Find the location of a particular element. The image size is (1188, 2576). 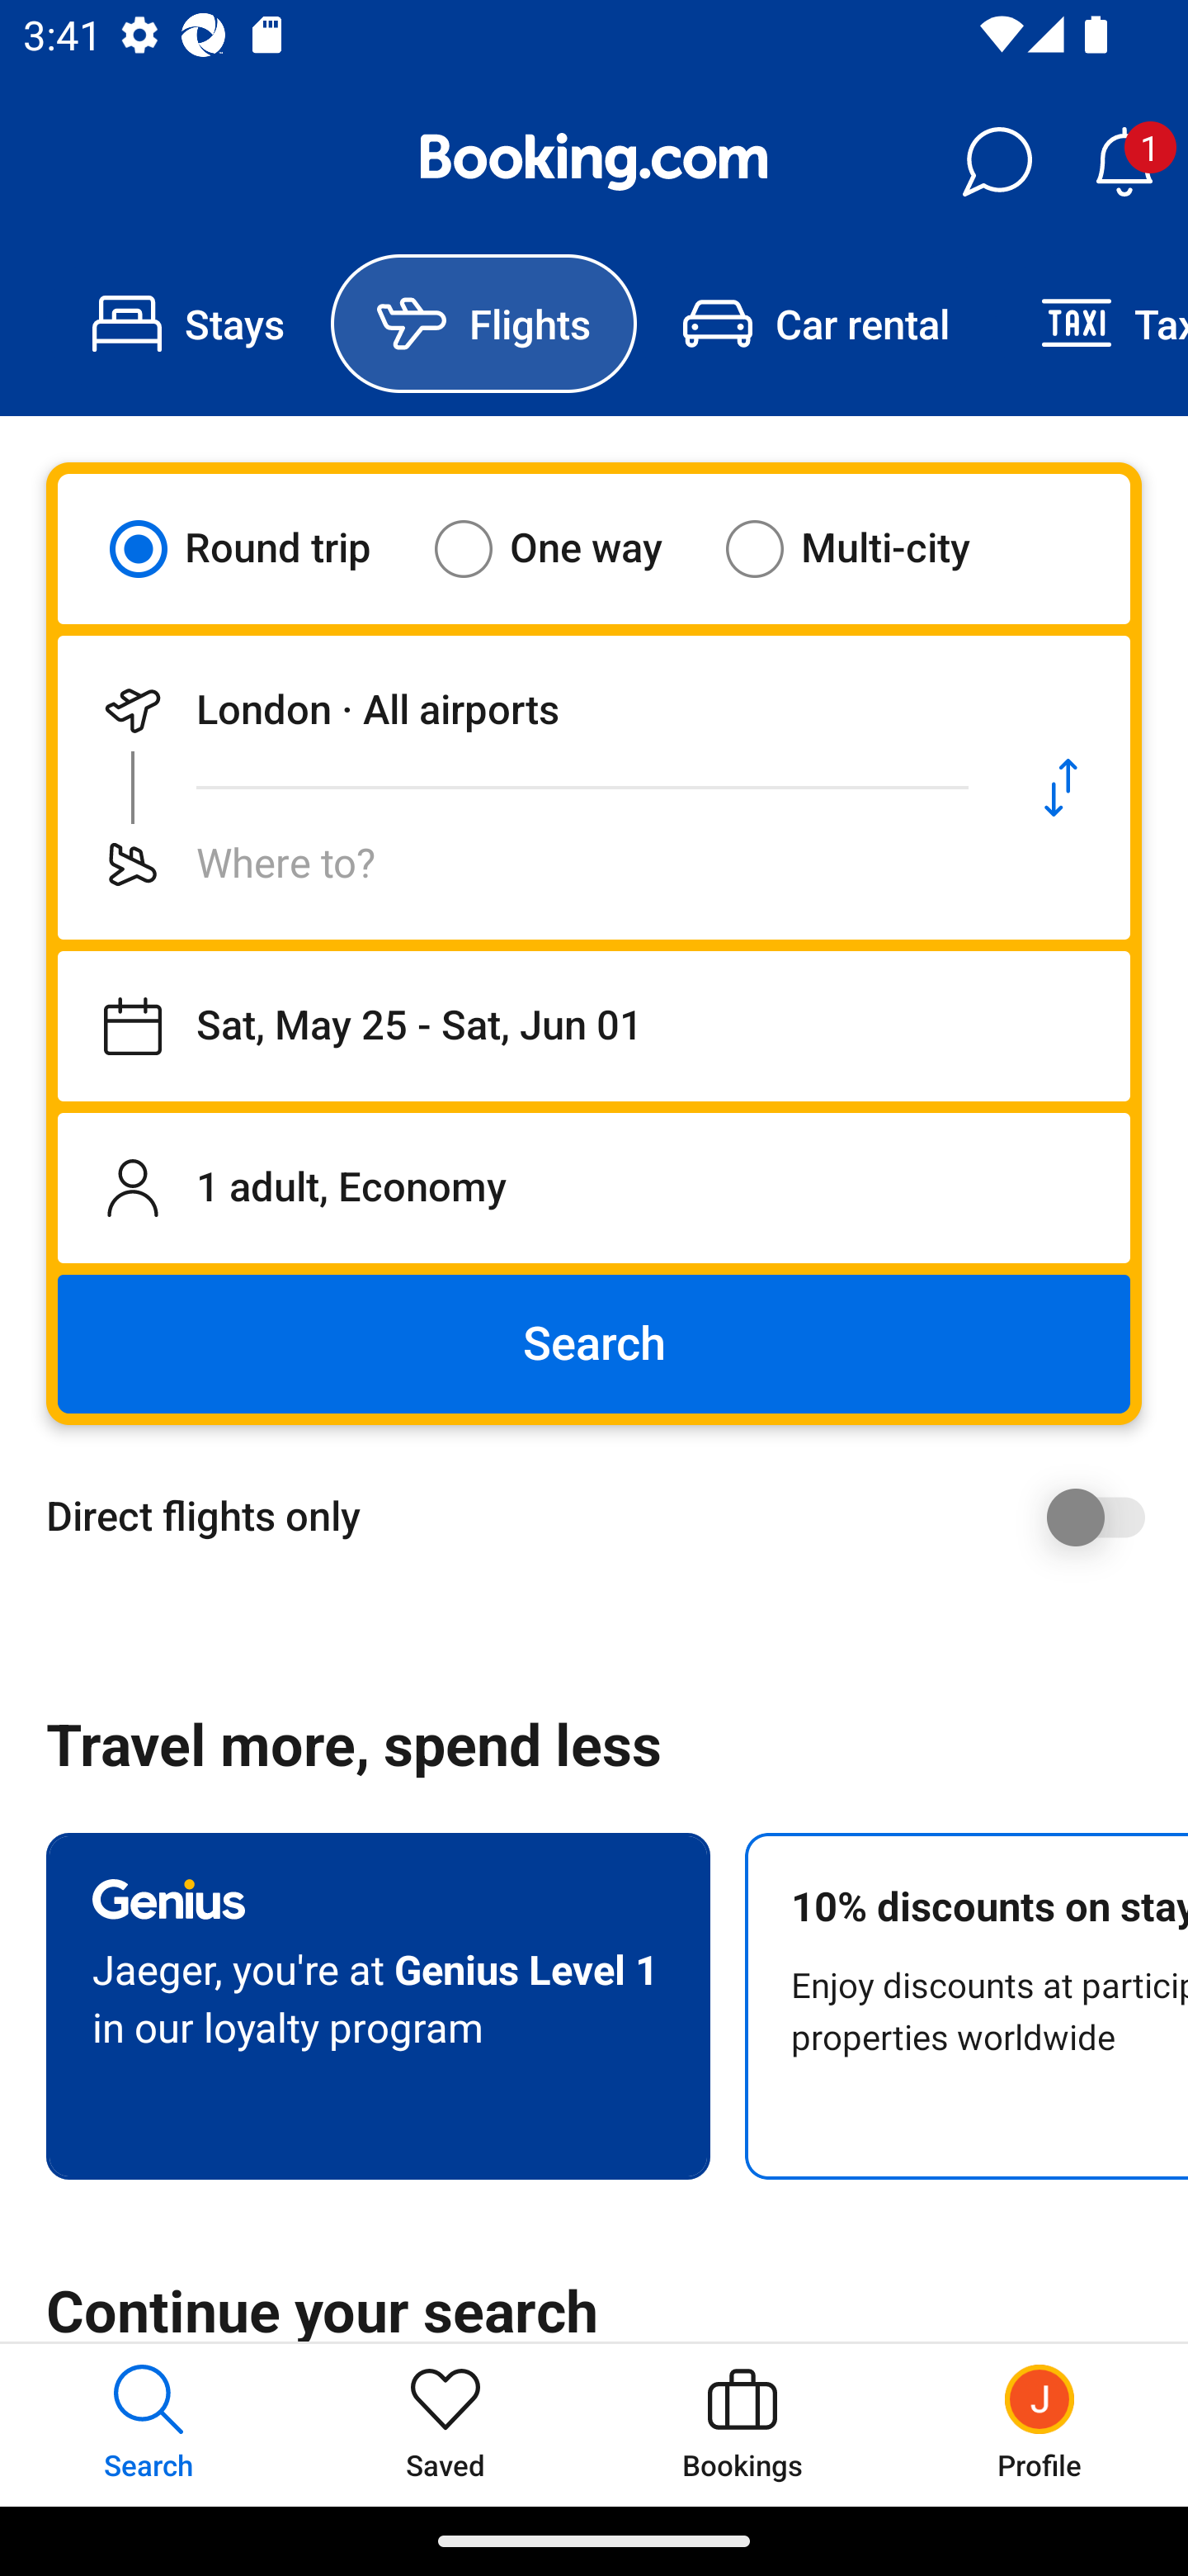

1 adult, Economy is located at coordinates (594, 1187).